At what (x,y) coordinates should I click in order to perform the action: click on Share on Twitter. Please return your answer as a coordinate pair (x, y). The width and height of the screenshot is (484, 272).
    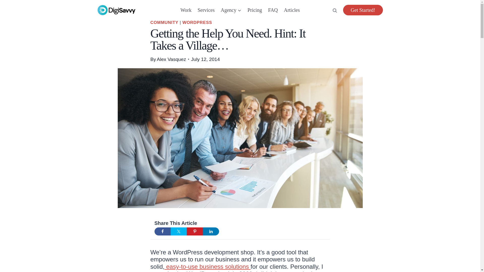
    Looking at the image, I should click on (178, 231).